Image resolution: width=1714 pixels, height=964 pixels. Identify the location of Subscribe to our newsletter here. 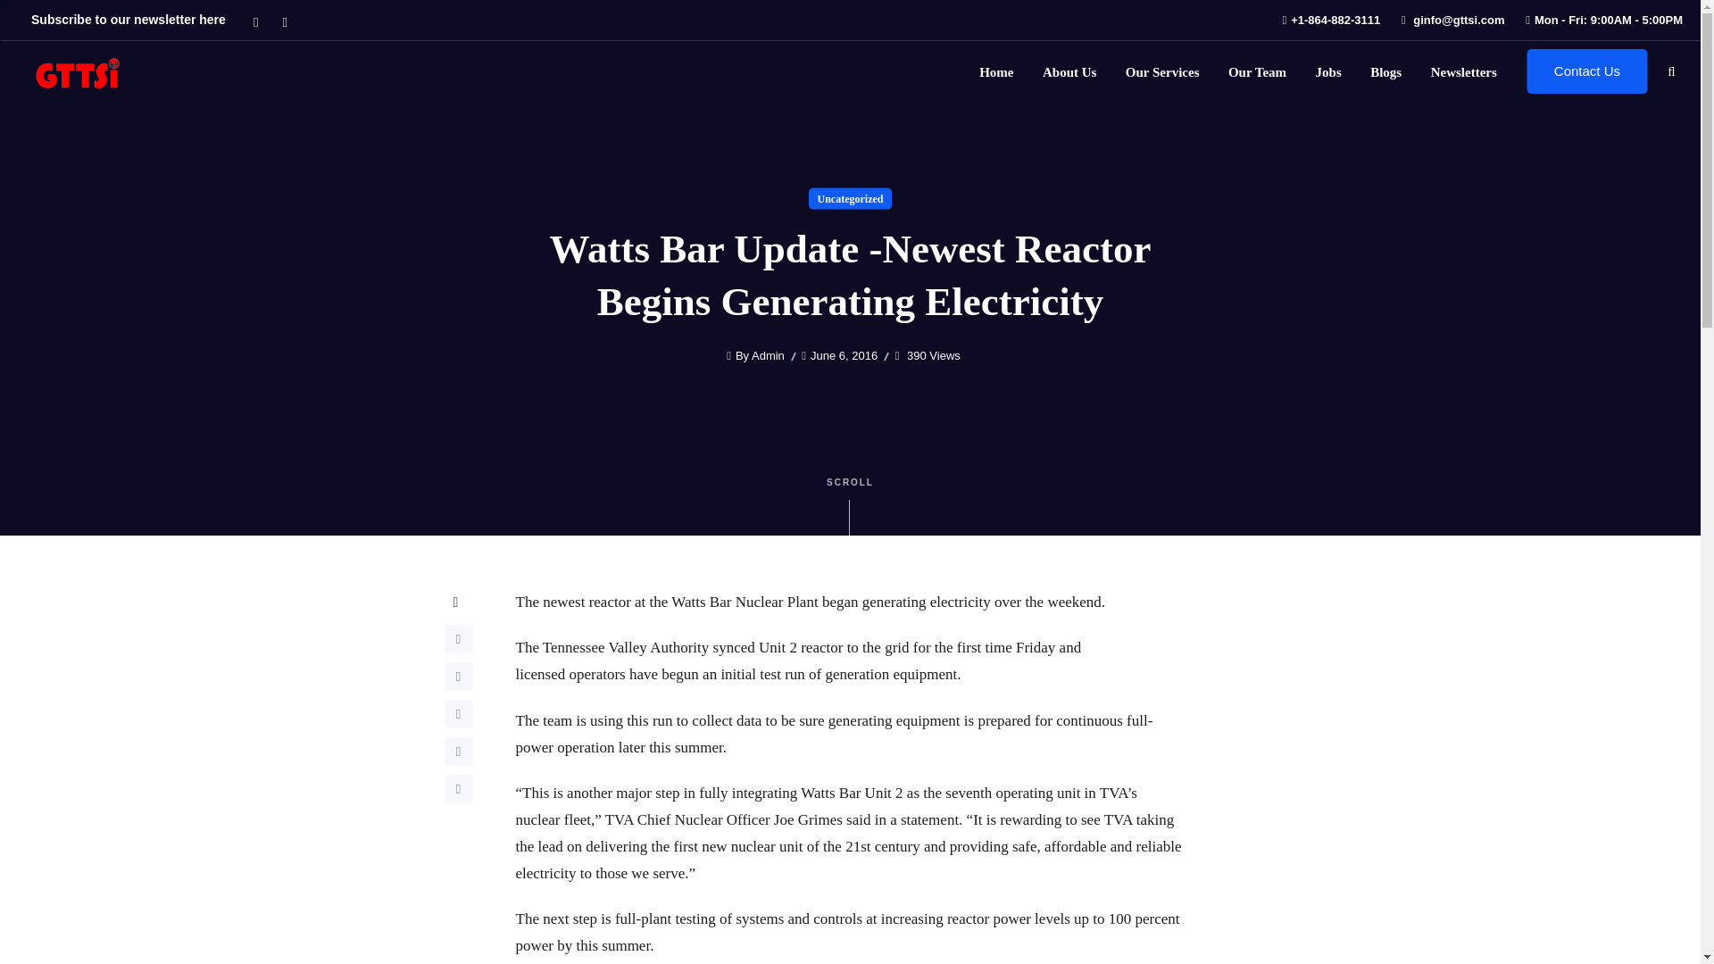
(129, 20).